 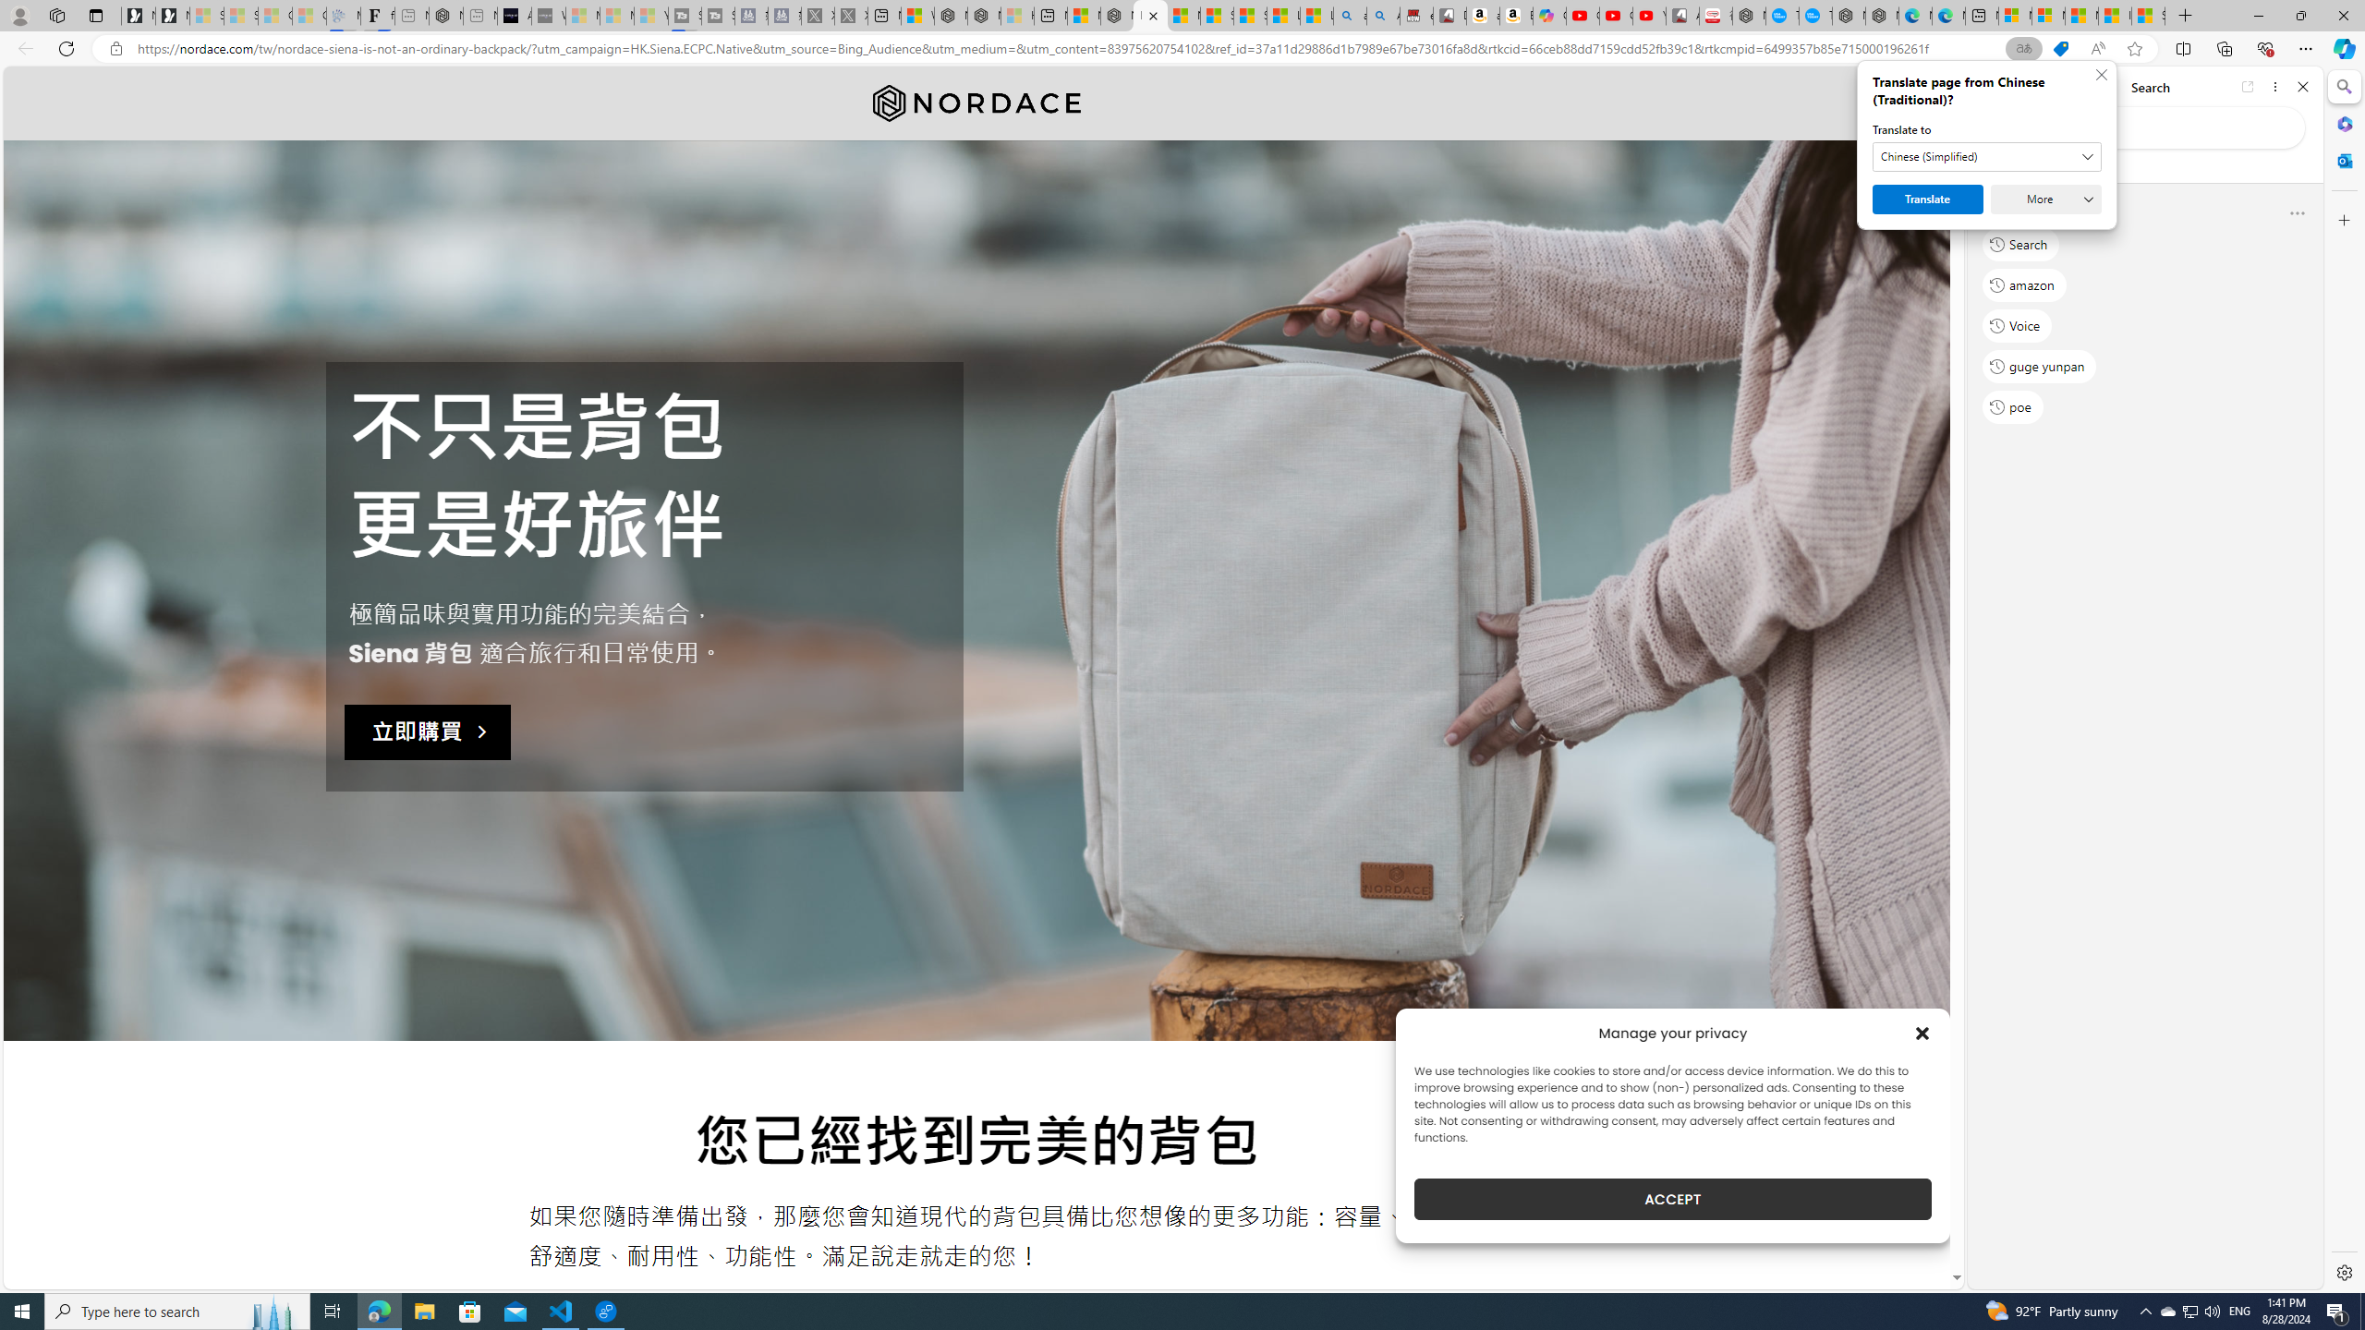 I want to click on Web scope, so click(x=1998, y=166).